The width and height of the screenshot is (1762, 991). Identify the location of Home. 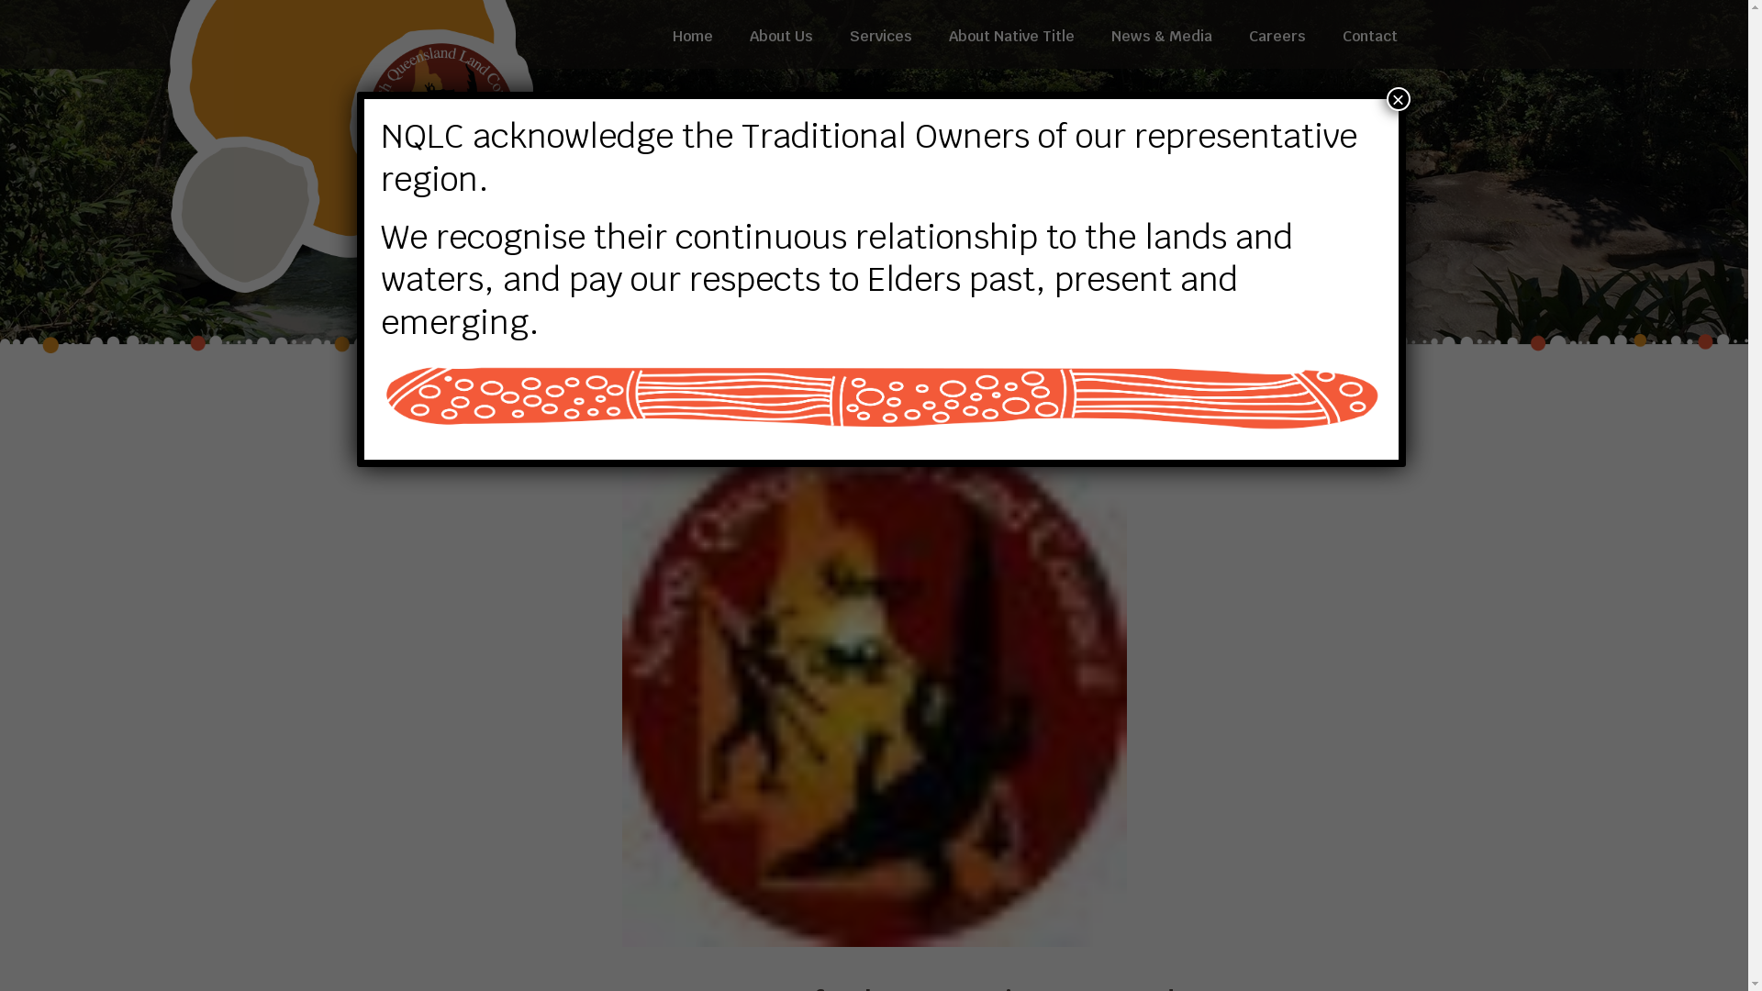
(692, 35).